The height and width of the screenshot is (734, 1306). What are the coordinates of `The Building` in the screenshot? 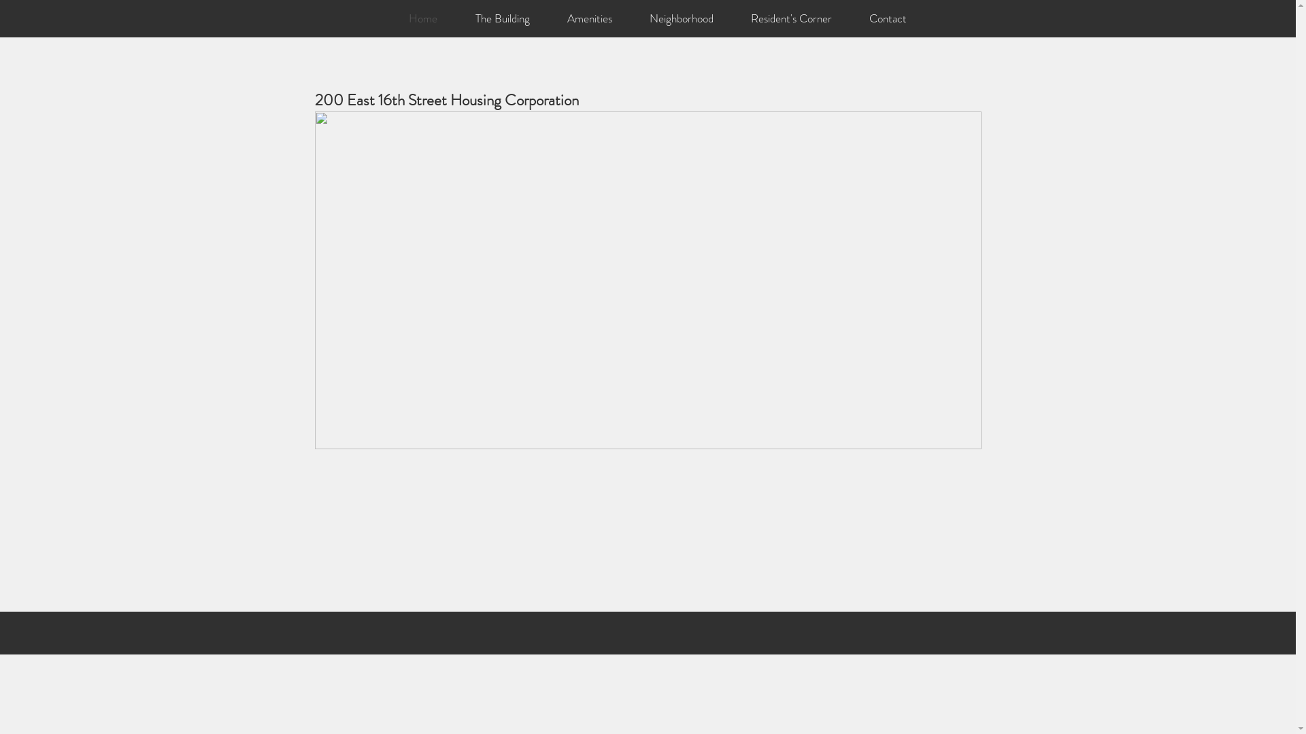 It's located at (502, 19).